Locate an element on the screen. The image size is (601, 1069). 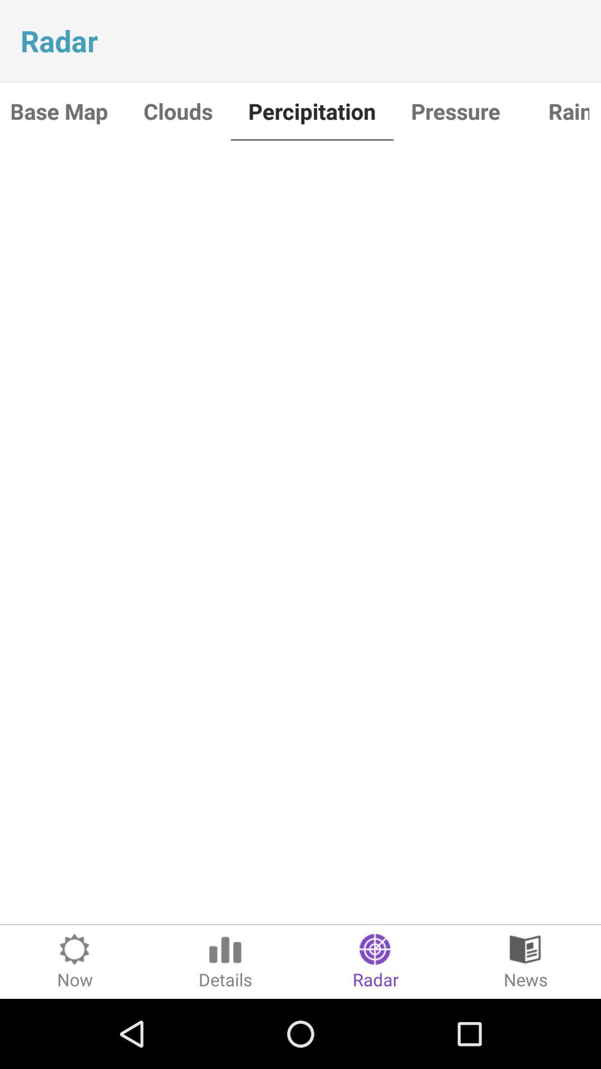
select icon next to the details item is located at coordinates (75, 962).